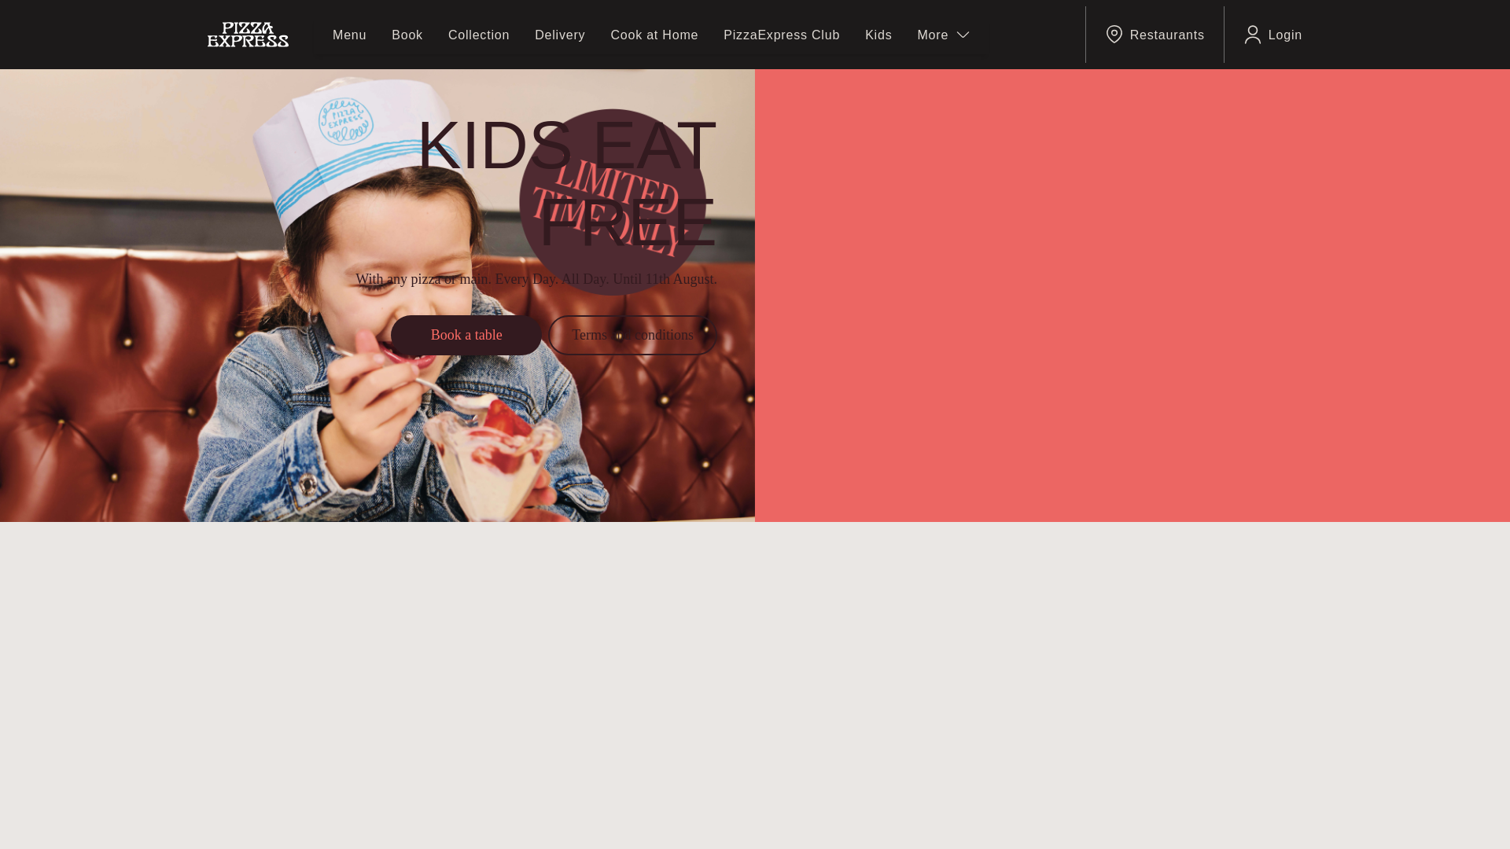 The width and height of the screenshot is (1510, 849). Describe the element at coordinates (632, 335) in the screenshot. I see `Terms and conditions` at that location.